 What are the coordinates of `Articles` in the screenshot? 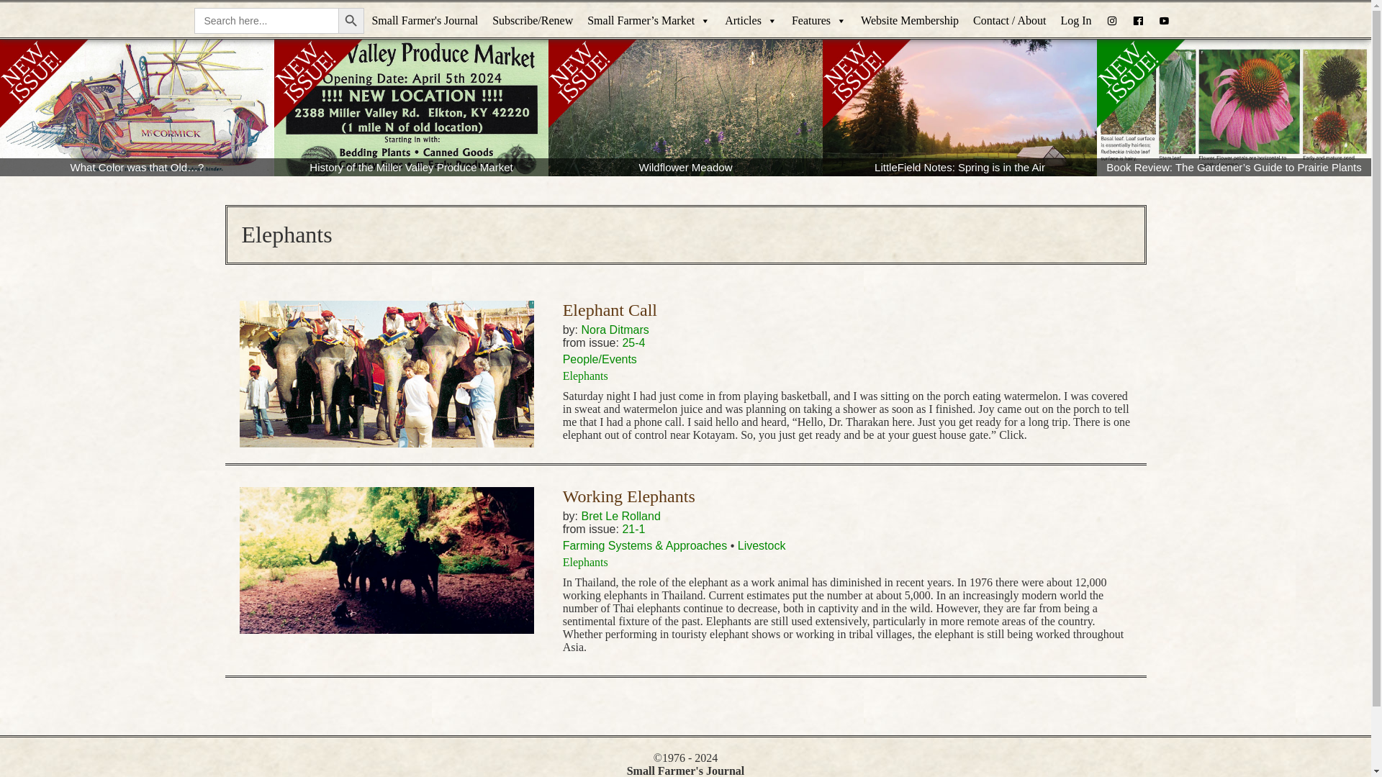 It's located at (751, 21).